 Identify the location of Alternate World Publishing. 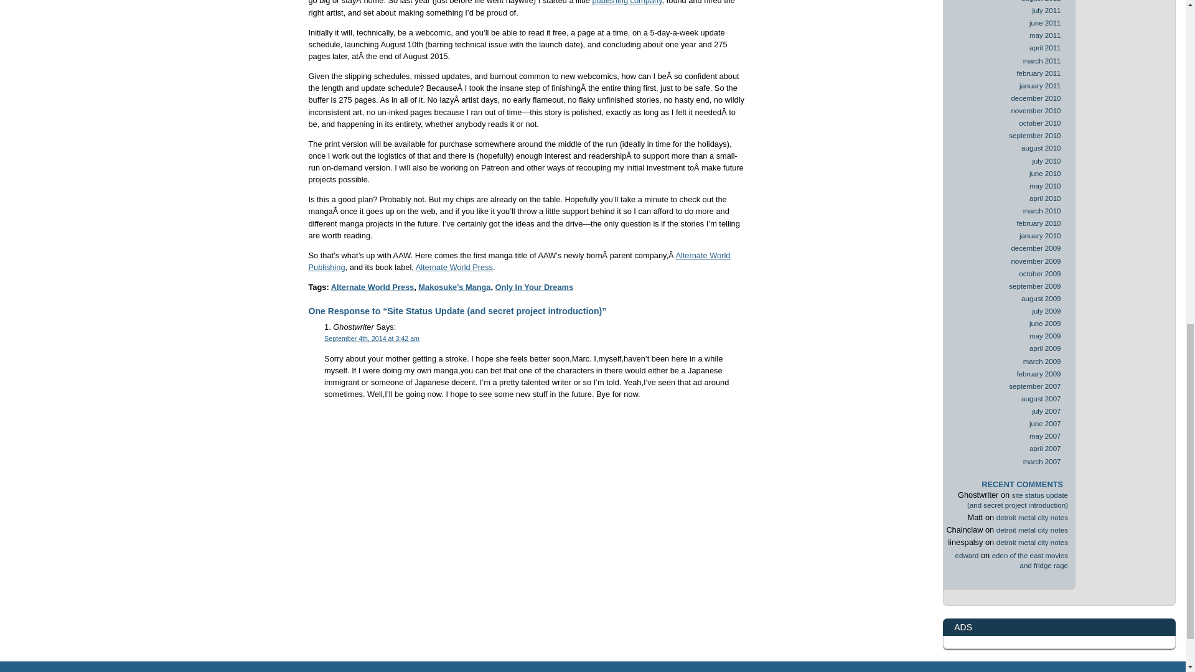
(519, 261).